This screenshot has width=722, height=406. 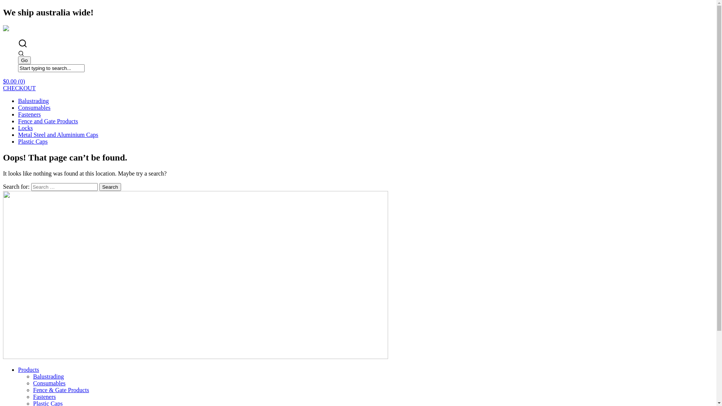 What do you see at coordinates (29, 114) in the screenshot?
I see `Fasteners` at bounding box center [29, 114].